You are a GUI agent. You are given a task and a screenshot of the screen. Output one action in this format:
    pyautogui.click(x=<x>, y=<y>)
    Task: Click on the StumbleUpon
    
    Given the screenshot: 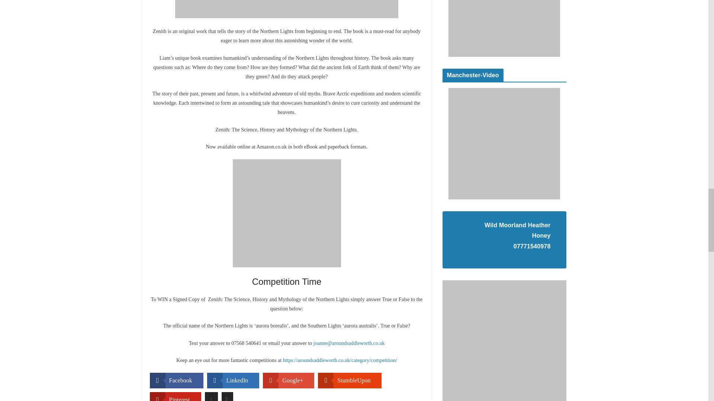 What is the action you would take?
    pyautogui.click(x=350, y=381)
    